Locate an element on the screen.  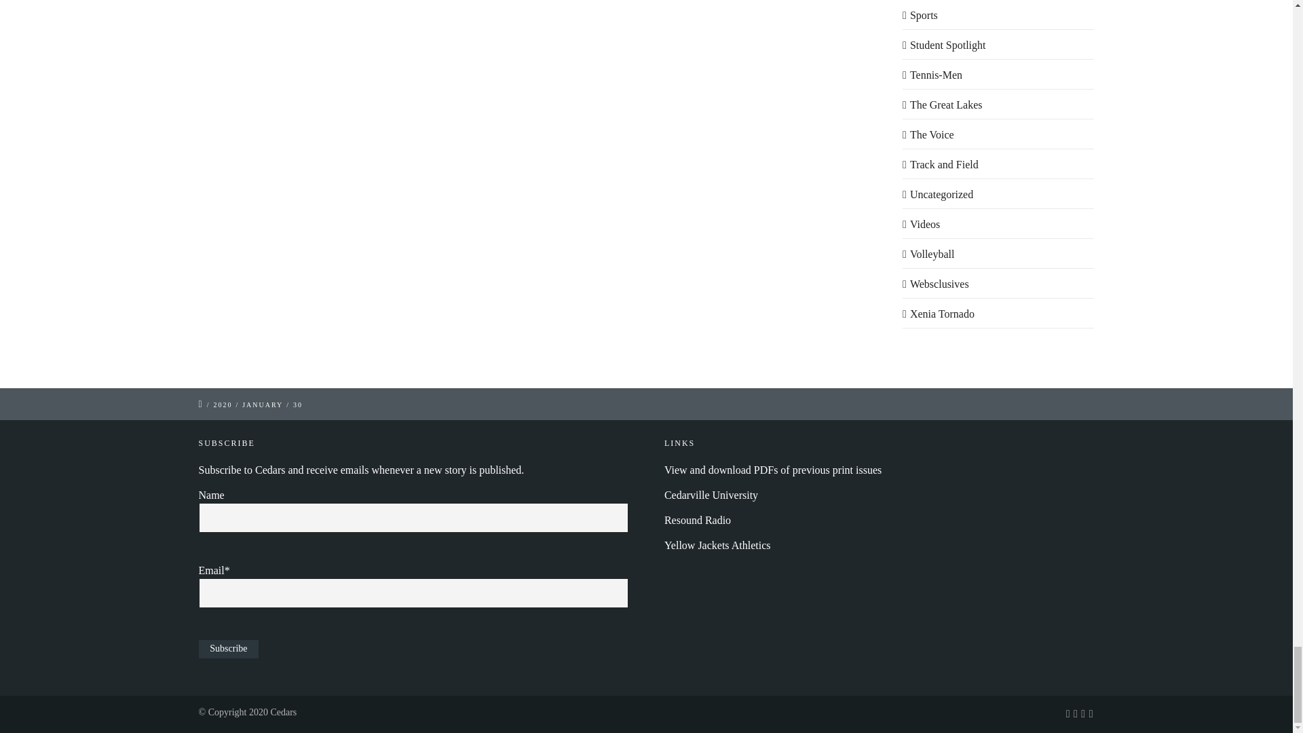
Yellow Jackets Athletics is located at coordinates (718, 545).